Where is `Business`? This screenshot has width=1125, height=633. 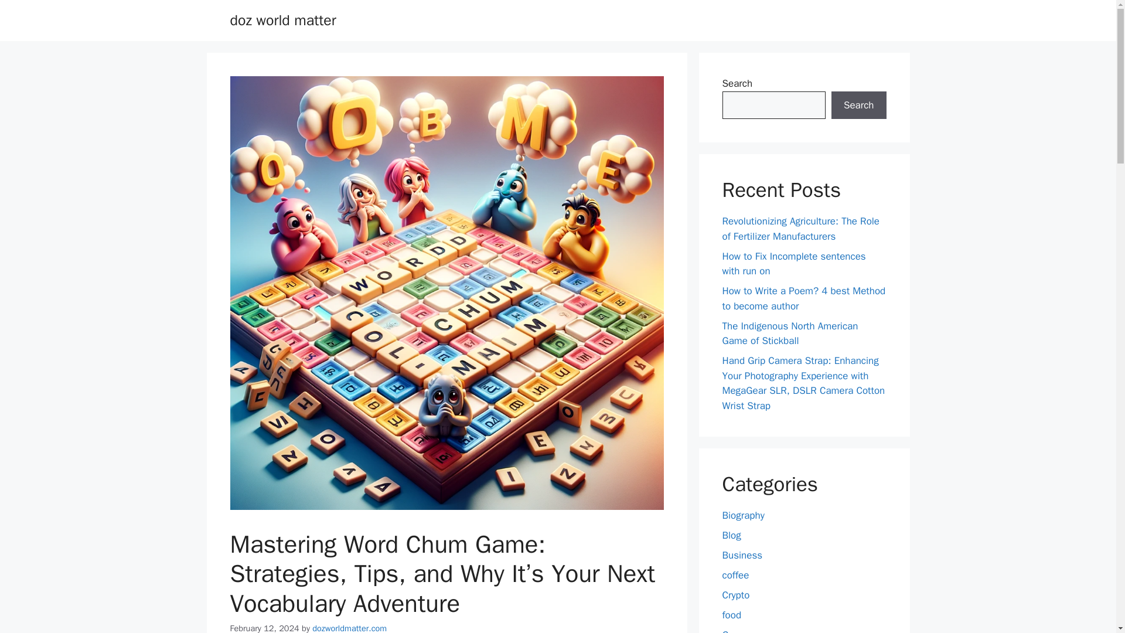 Business is located at coordinates (742, 555).